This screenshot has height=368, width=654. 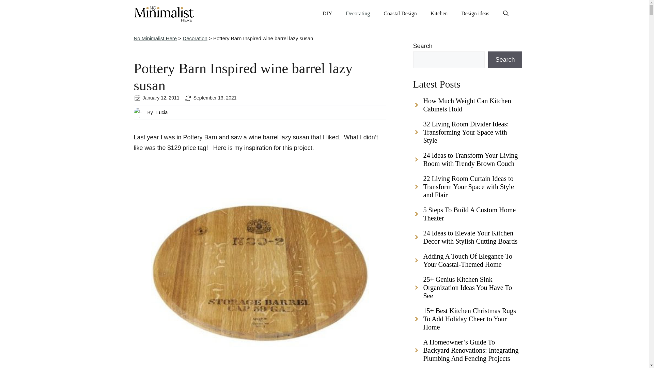 What do you see at coordinates (467, 263) in the screenshot?
I see `Adding A Touch Of Elegance To Your Coastal-Themed Home` at bounding box center [467, 263].